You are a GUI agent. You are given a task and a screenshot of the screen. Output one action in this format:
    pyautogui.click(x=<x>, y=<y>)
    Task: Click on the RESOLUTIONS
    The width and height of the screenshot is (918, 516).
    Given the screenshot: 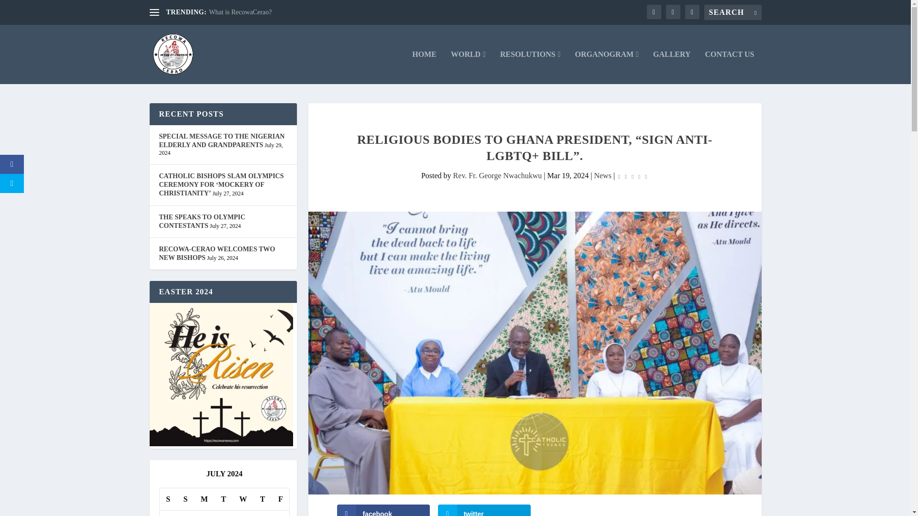 What is the action you would take?
    pyautogui.click(x=530, y=67)
    